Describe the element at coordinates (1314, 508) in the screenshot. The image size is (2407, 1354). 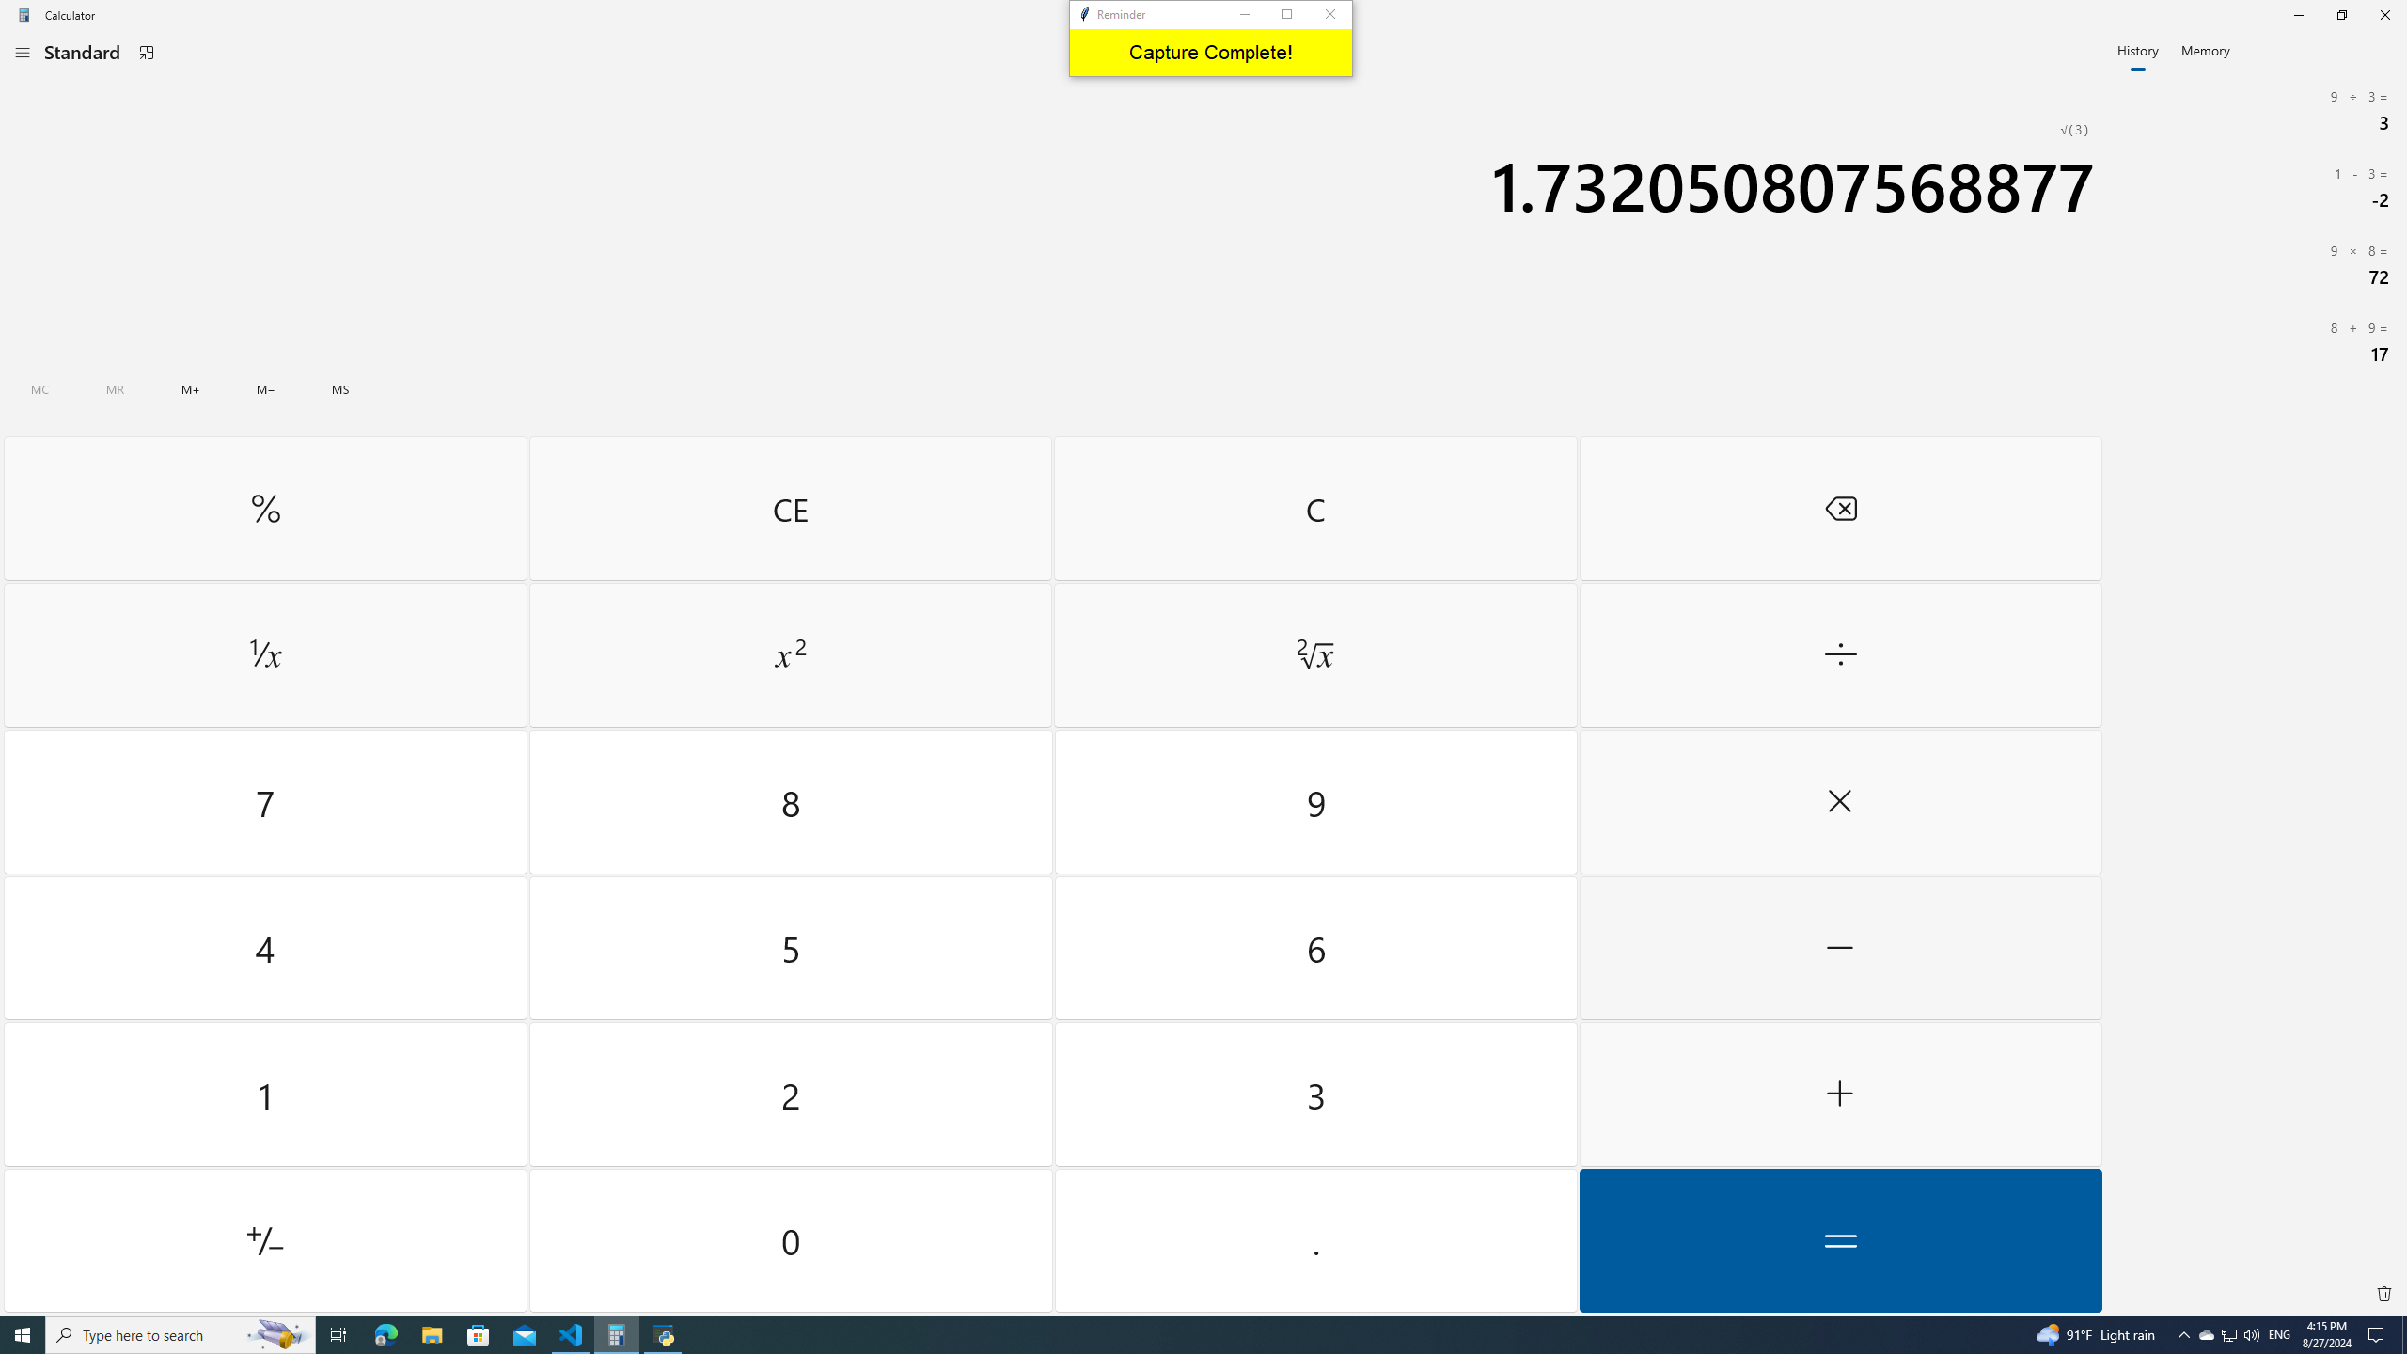
I see `Clear` at that location.